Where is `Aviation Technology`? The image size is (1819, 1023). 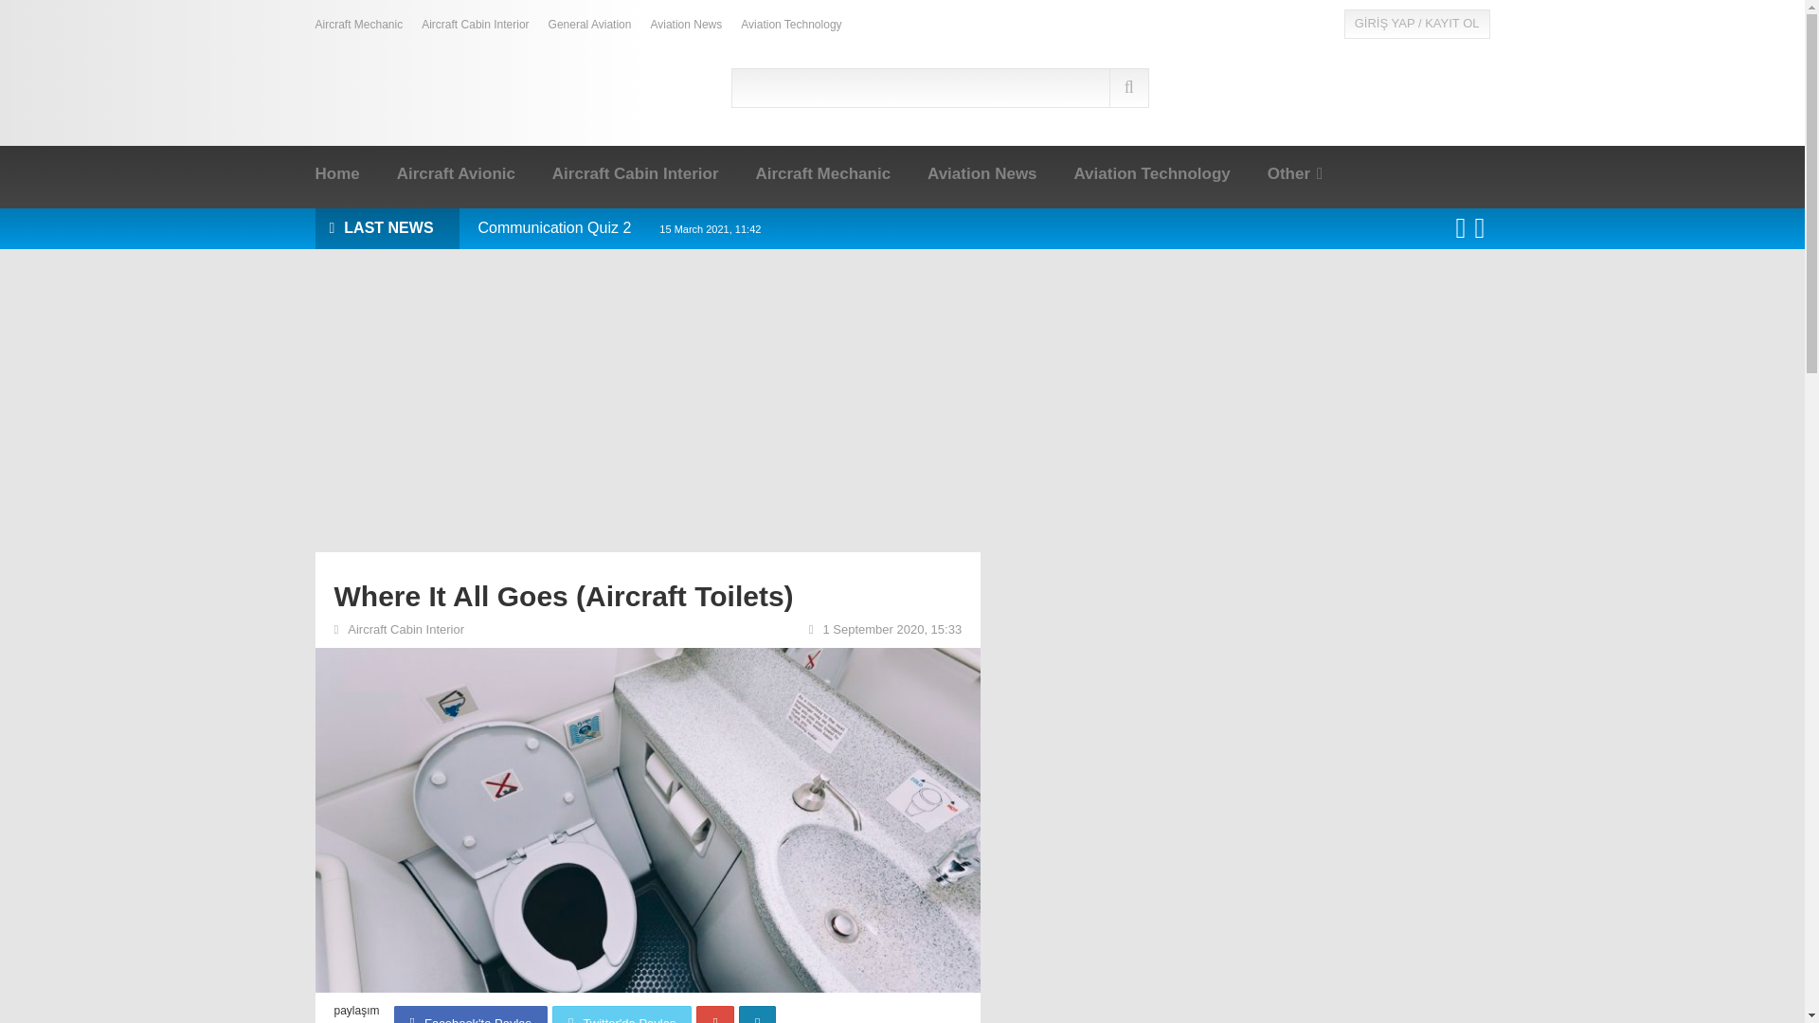 Aviation Technology is located at coordinates (1150, 174).